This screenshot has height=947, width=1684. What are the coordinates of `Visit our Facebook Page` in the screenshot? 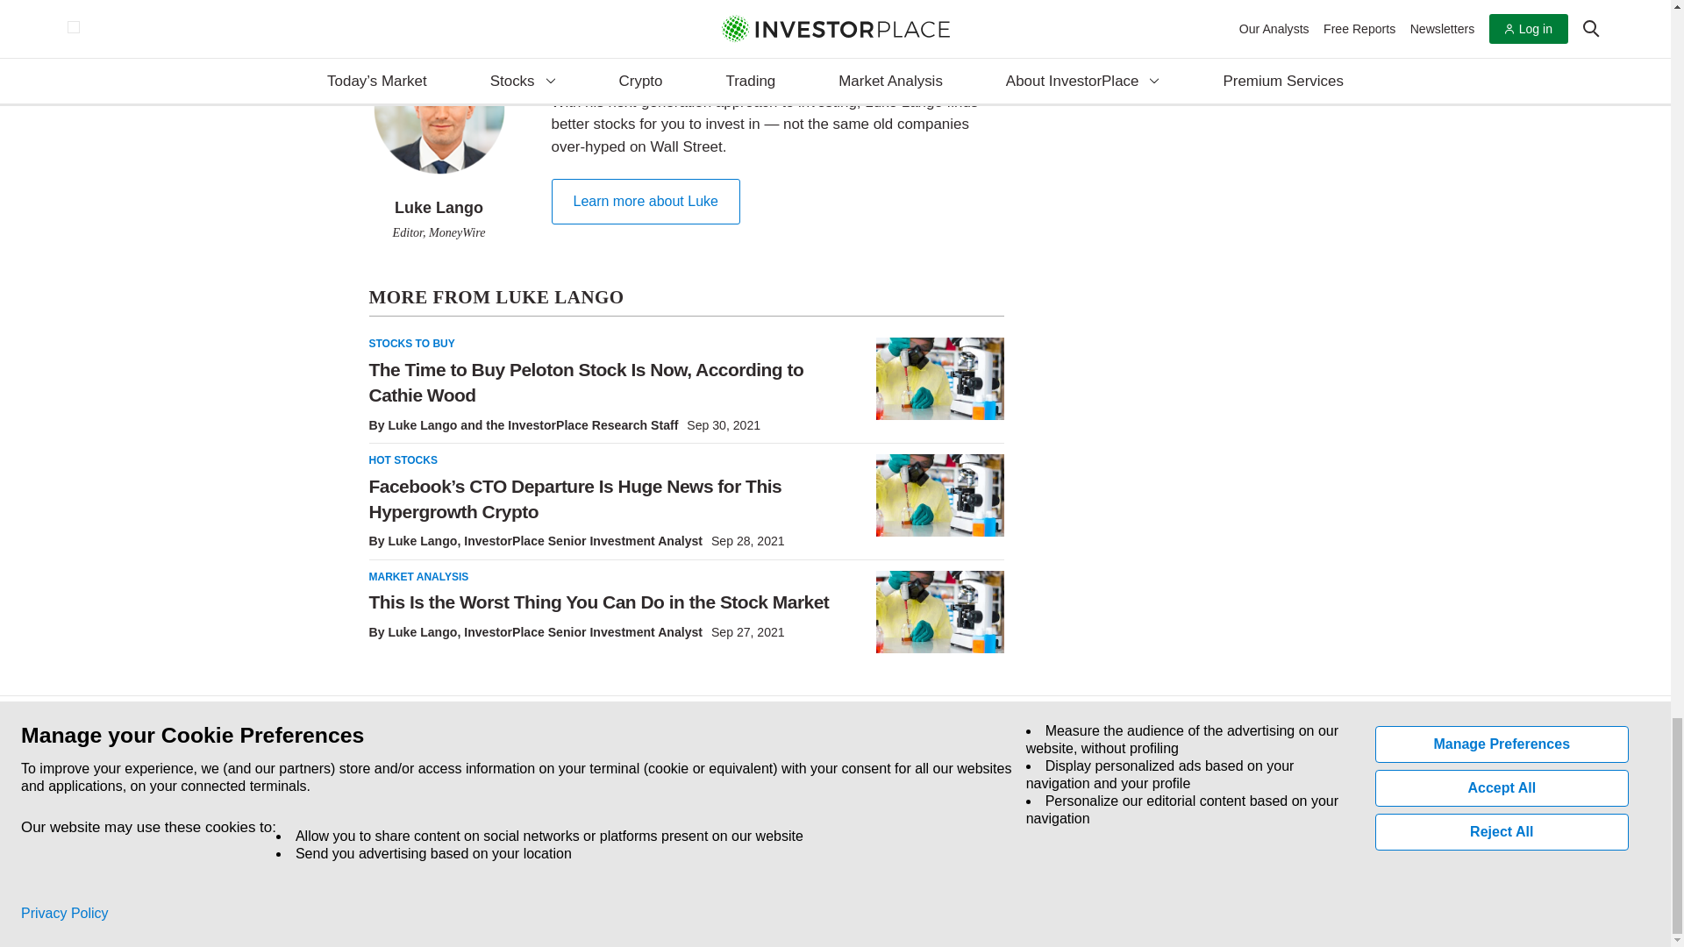 It's located at (370, 822).